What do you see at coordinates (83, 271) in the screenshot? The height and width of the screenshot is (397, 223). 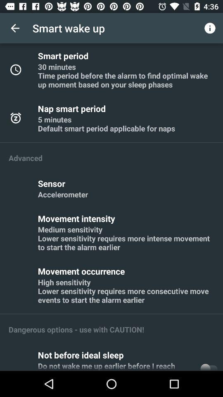 I see `choose item above high sensitivity lower item` at bounding box center [83, 271].